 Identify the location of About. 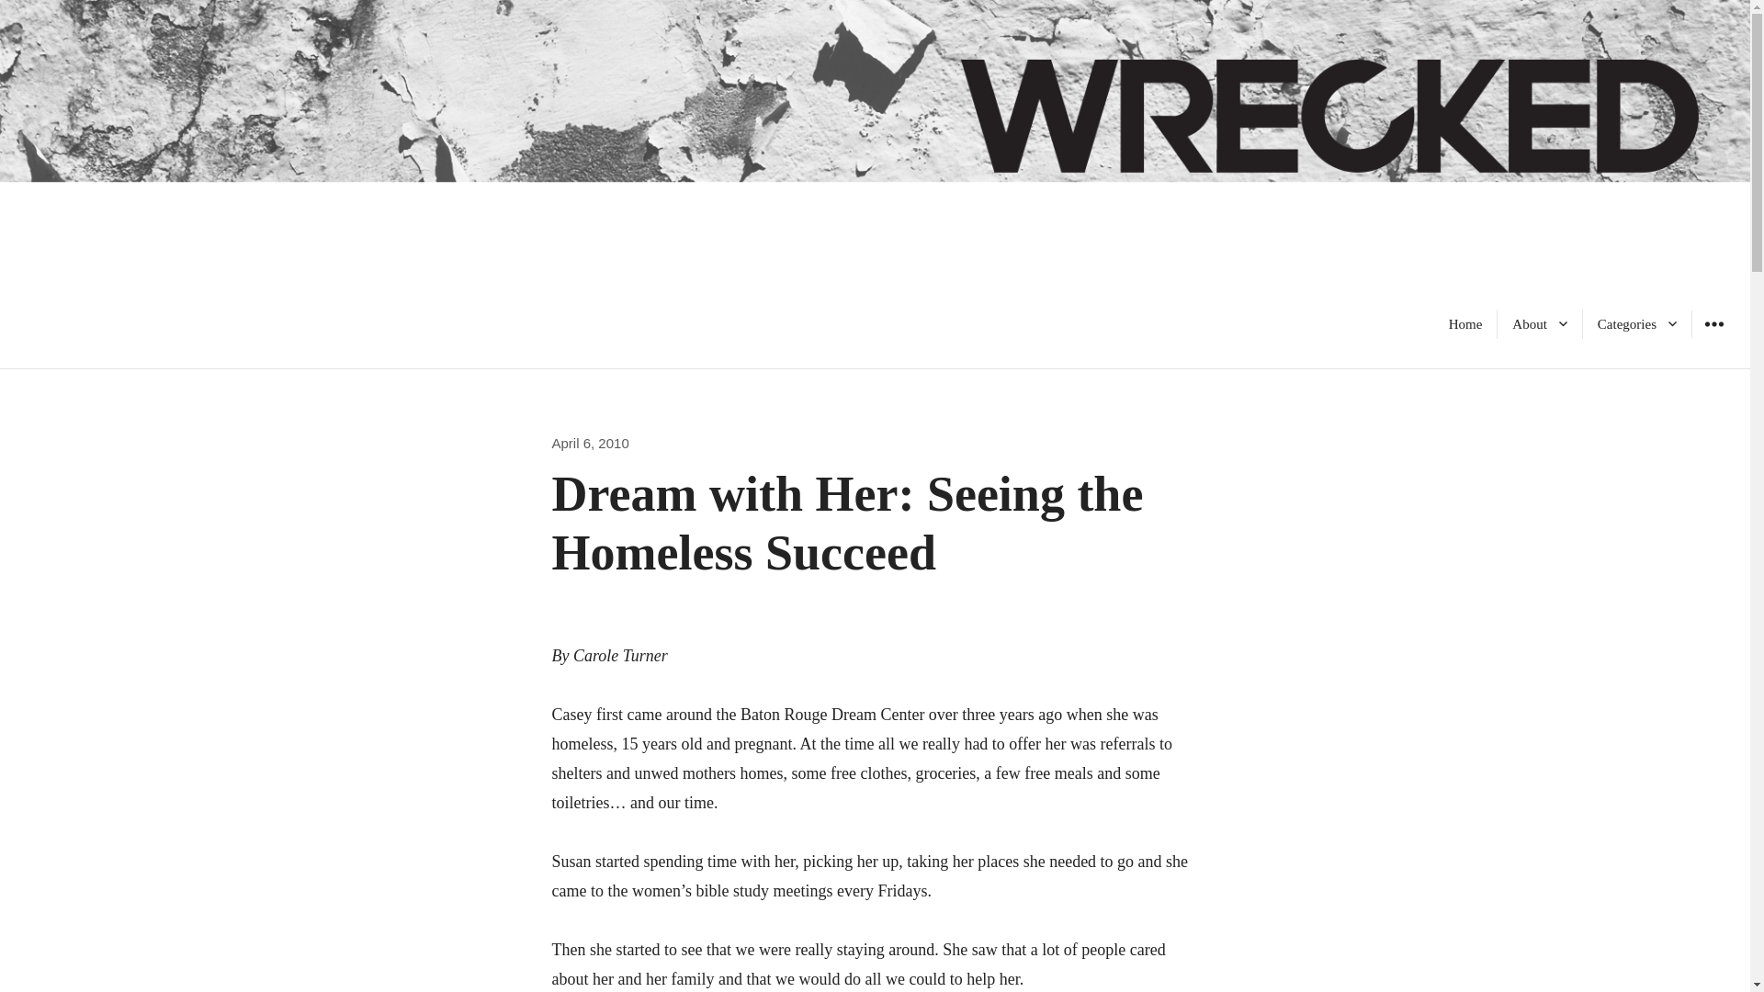
(1540, 323).